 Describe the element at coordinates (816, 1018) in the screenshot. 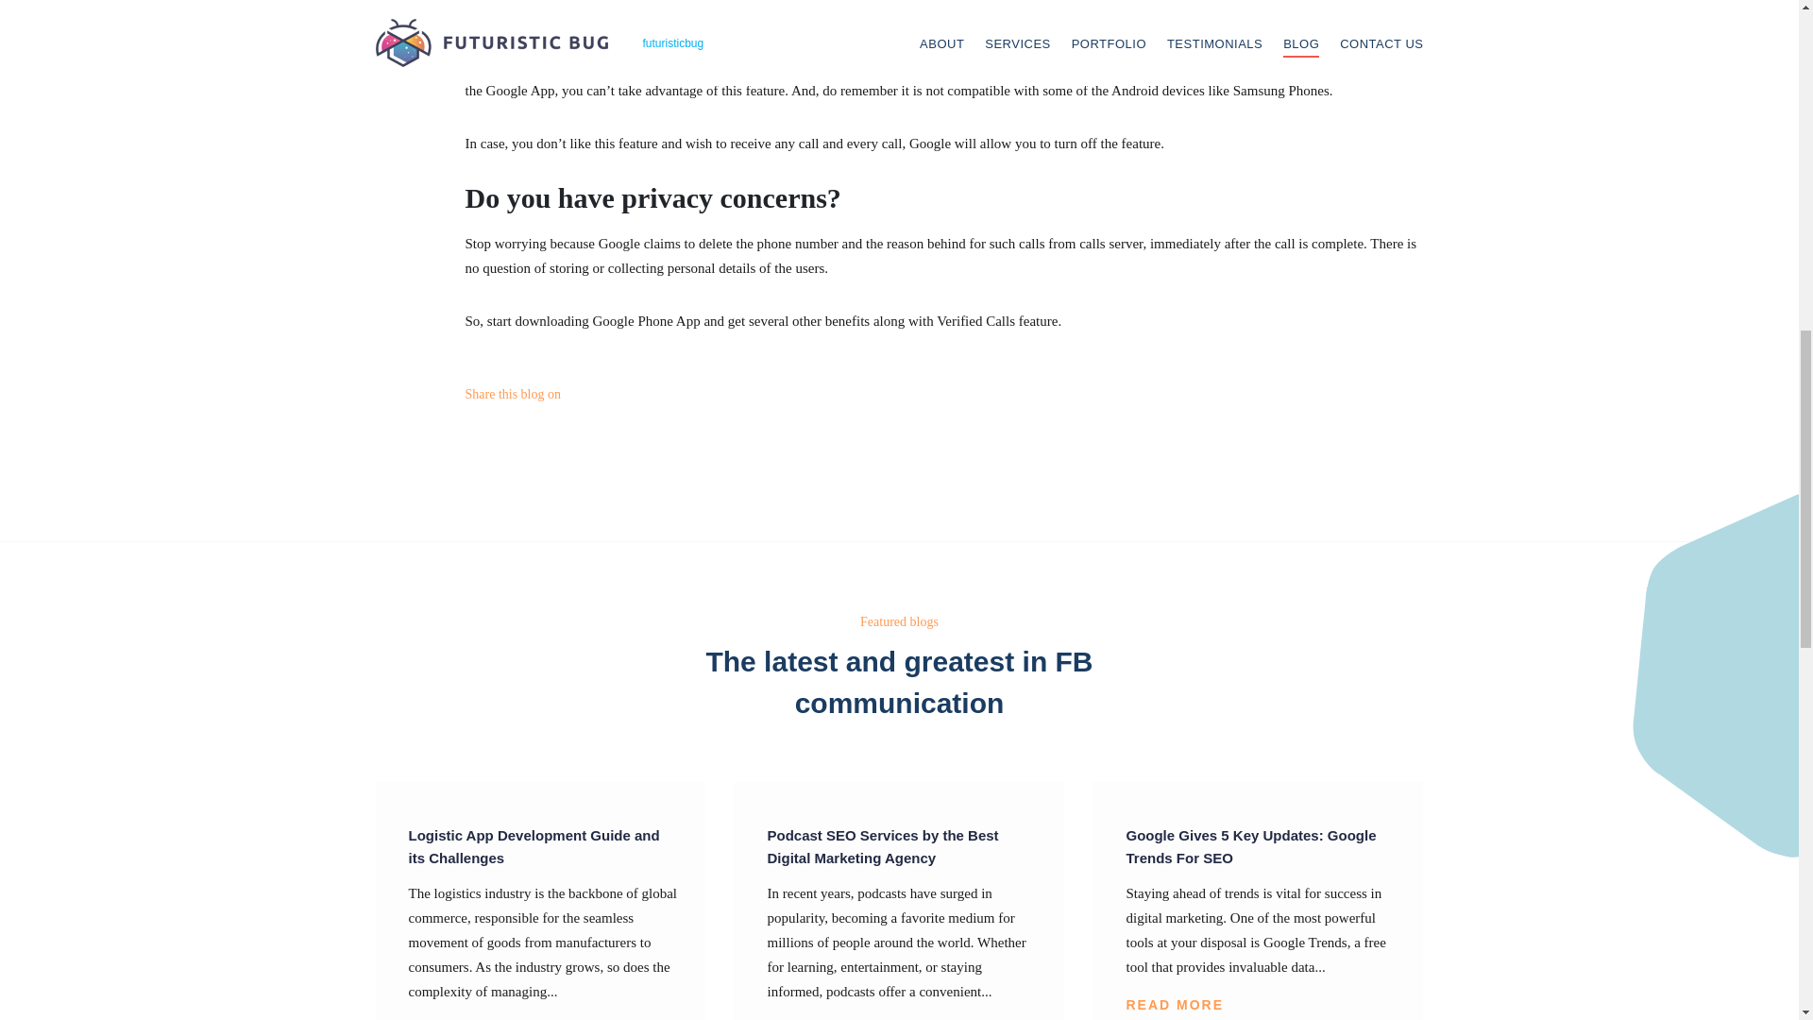

I see `READ MORE` at that location.